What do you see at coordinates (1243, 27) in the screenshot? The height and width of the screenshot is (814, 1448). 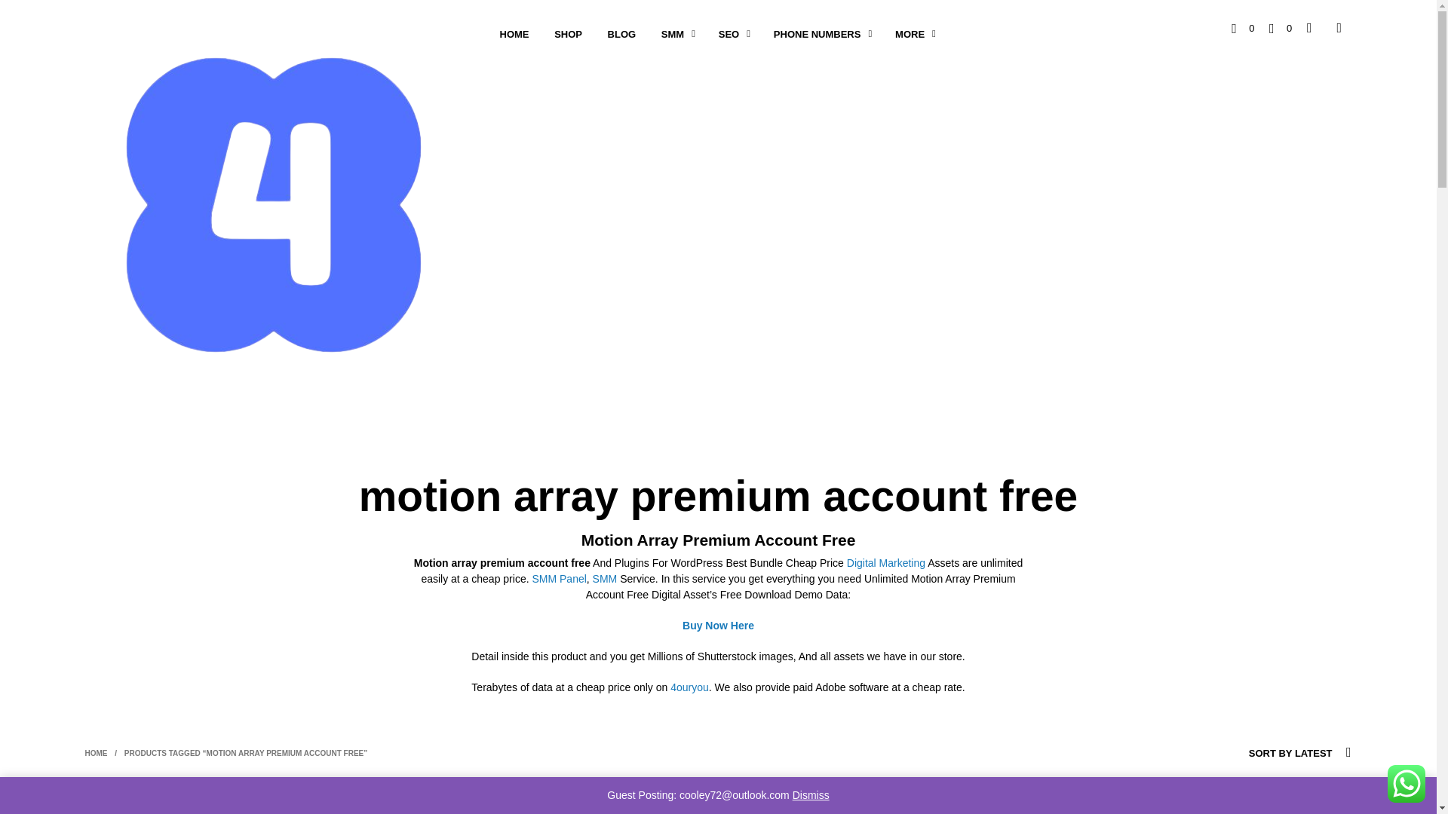 I see `0` at bounding box center [1243, 27].